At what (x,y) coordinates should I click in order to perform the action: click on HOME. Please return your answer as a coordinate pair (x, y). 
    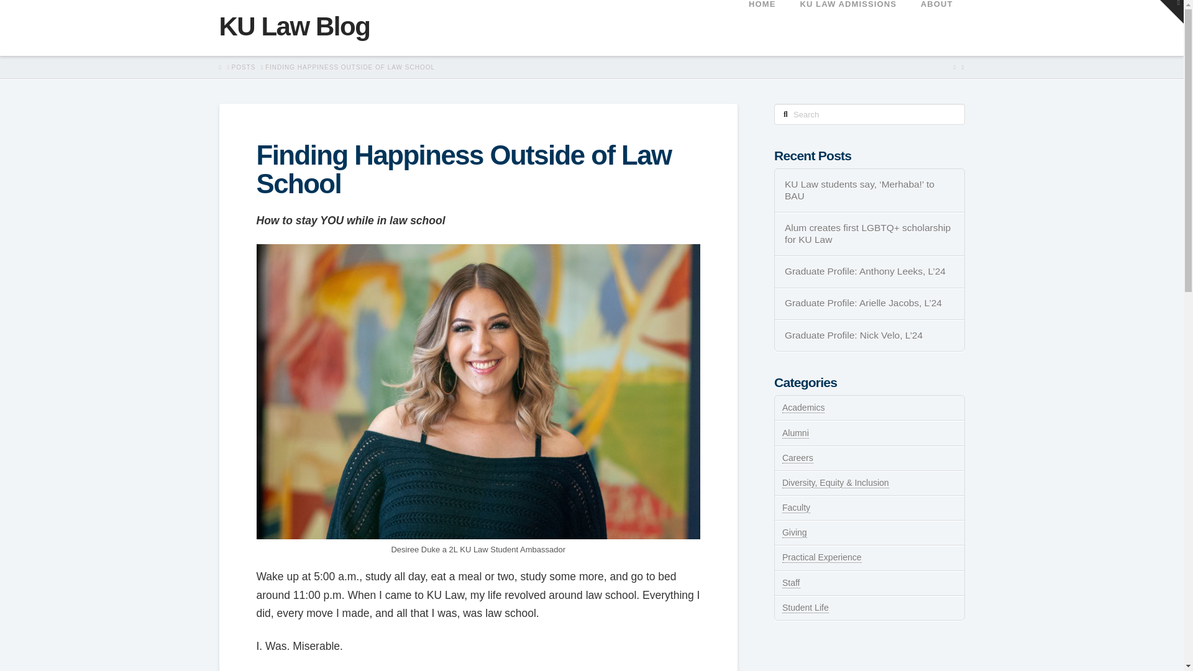
    Looking at the image, I should click on (762, 27).